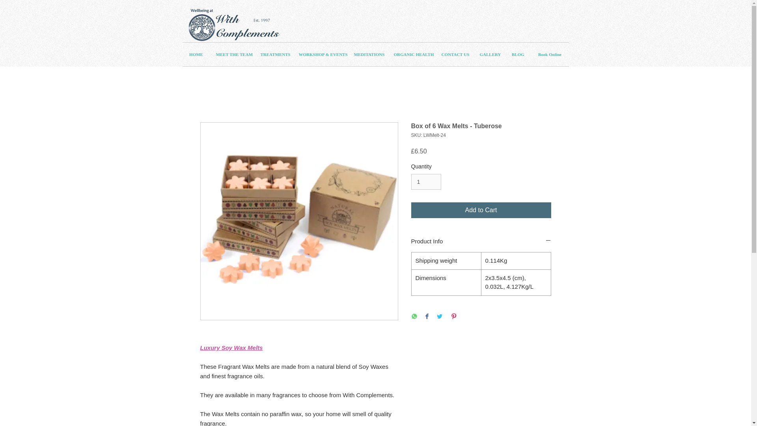  What do you see at coordinates (454, 54) in the screenshot?
I see `CONTACT US` at bounding box center [454, 54].